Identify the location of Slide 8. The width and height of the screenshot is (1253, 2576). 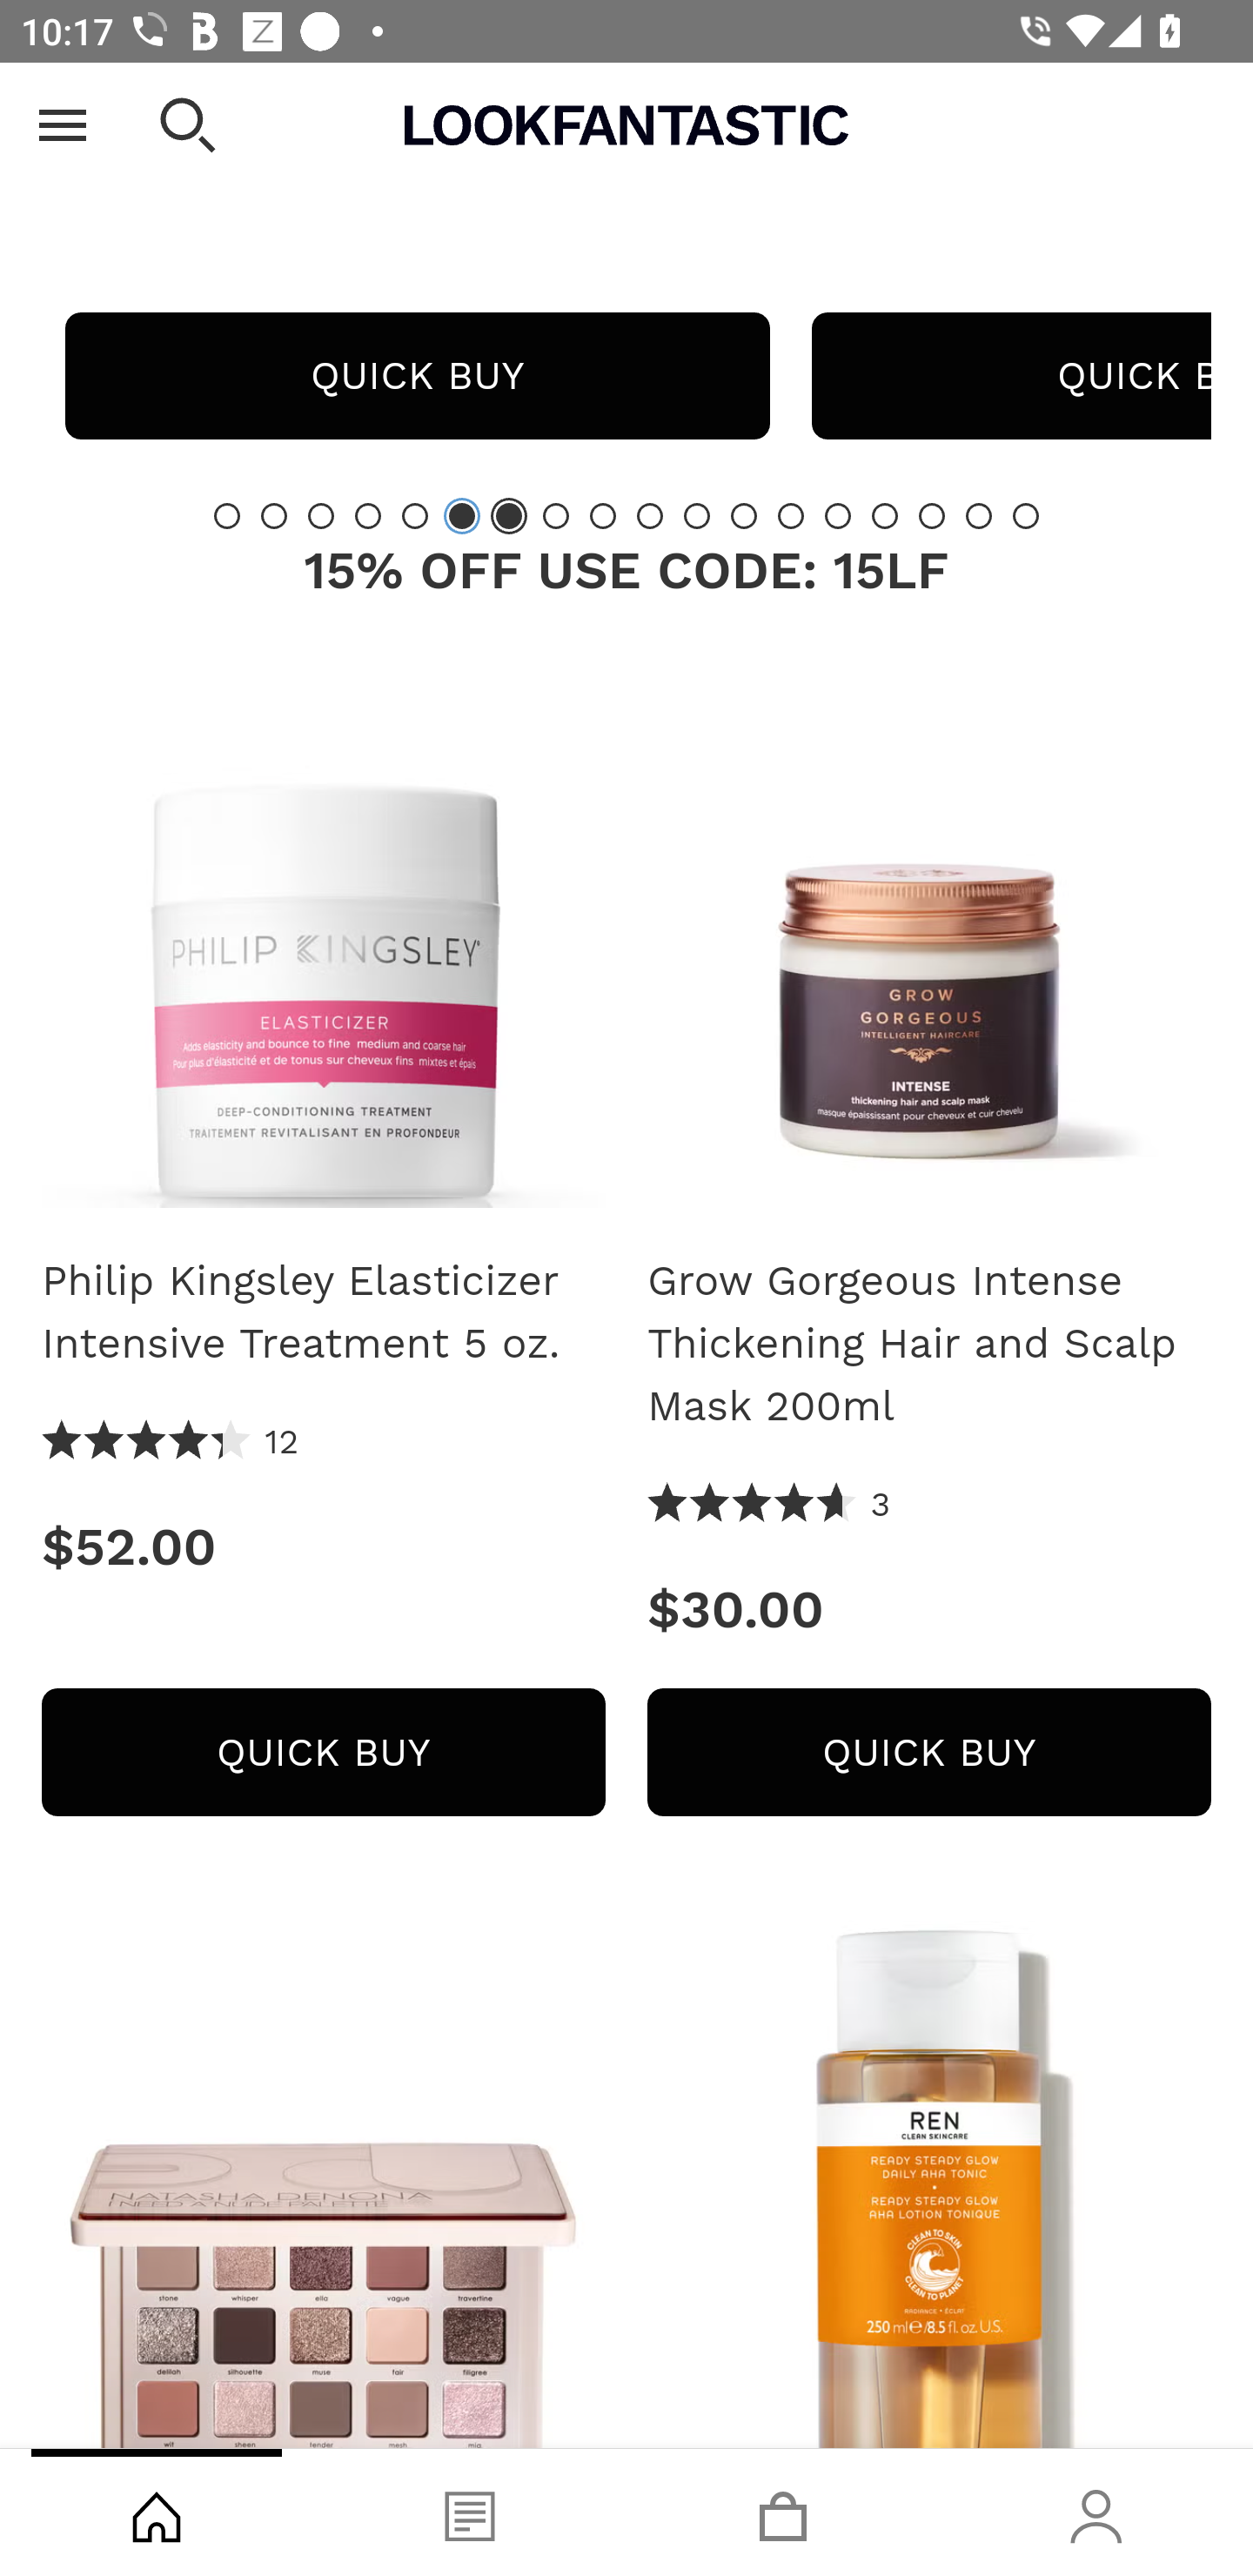
(555, 516).